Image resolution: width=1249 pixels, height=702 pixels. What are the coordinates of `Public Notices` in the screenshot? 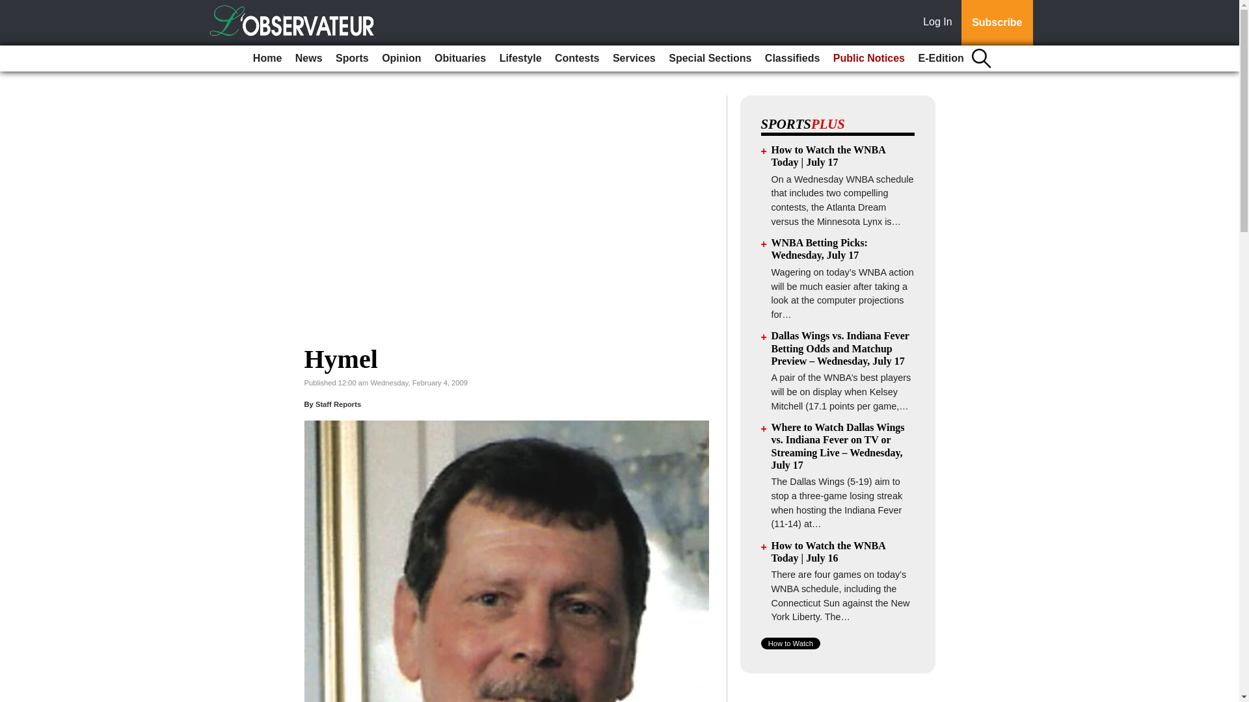 It's located at (869, 58).